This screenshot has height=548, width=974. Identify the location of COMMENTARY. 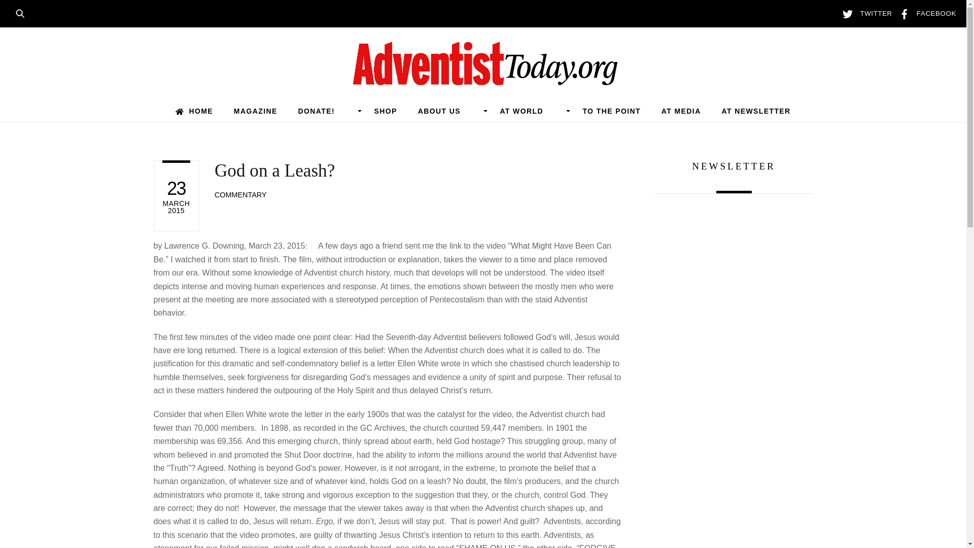
(240, 195).